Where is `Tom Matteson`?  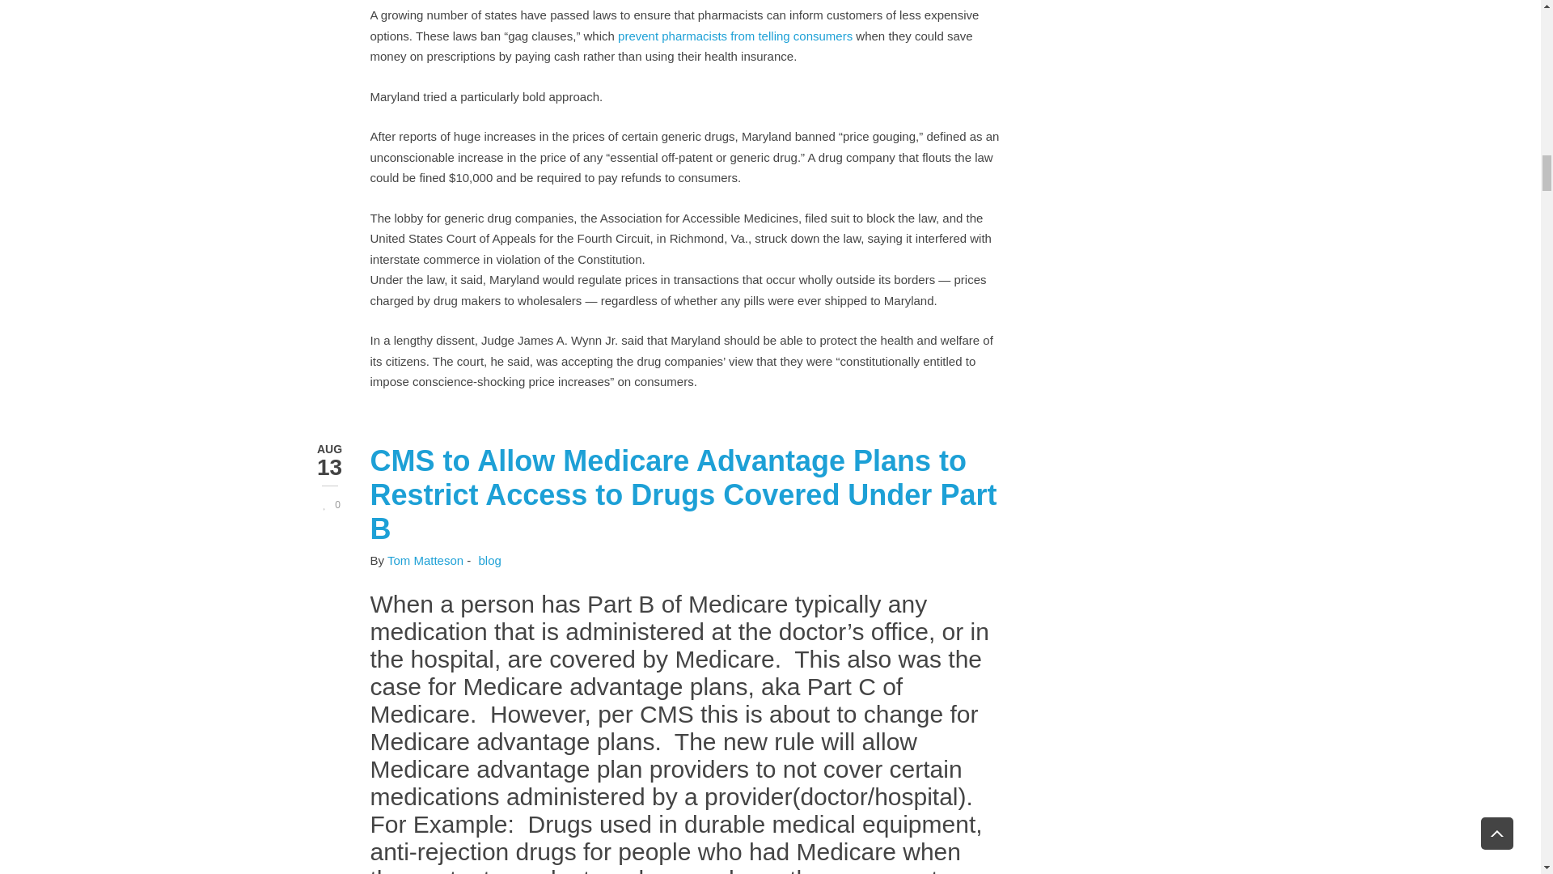 Tom Matteson is located at coordinates (425, 560).